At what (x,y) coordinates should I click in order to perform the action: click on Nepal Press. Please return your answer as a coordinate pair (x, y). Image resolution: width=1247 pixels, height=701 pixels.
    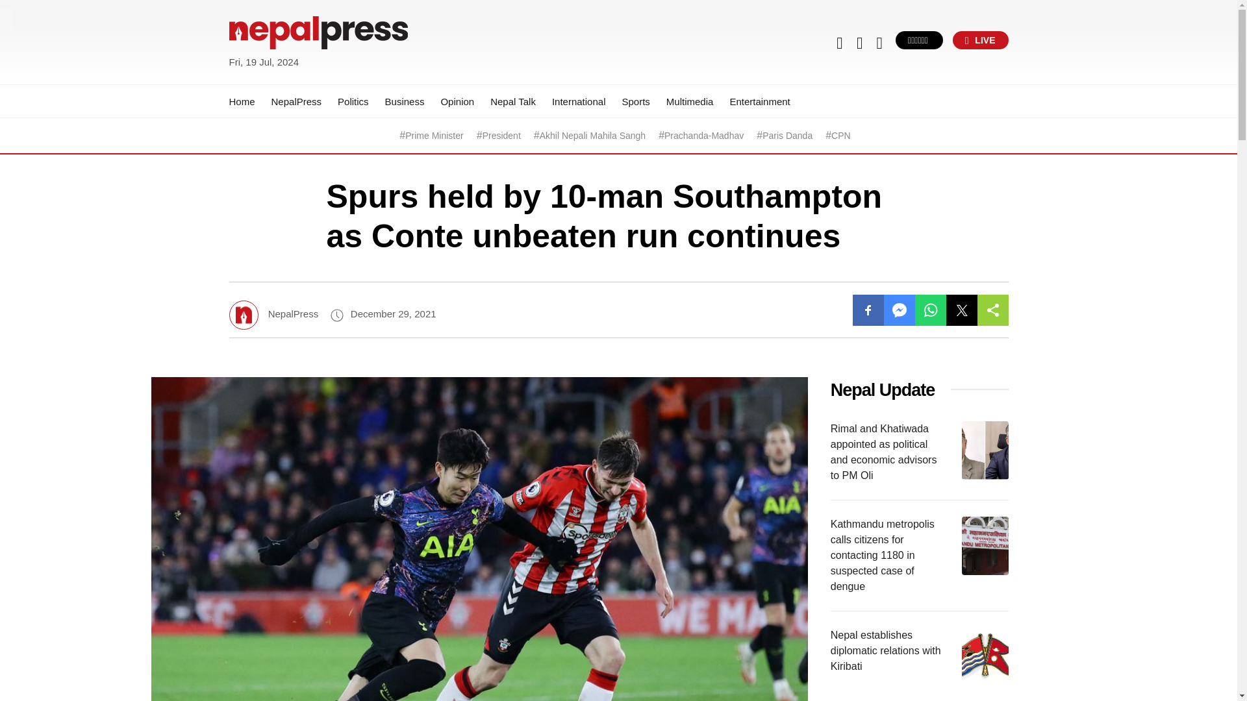
    Looking at the image, I should click on (260, 78).